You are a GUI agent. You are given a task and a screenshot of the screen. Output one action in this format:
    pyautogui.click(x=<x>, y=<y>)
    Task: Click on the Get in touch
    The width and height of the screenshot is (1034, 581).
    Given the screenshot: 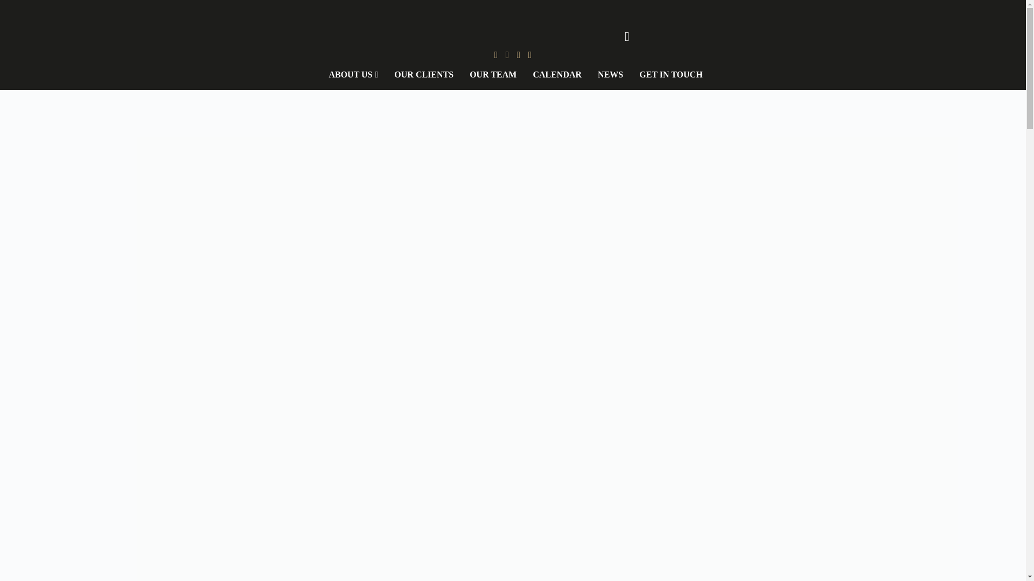 What is the action you would take?
    pyautogui.click(x=670, y=75)
    